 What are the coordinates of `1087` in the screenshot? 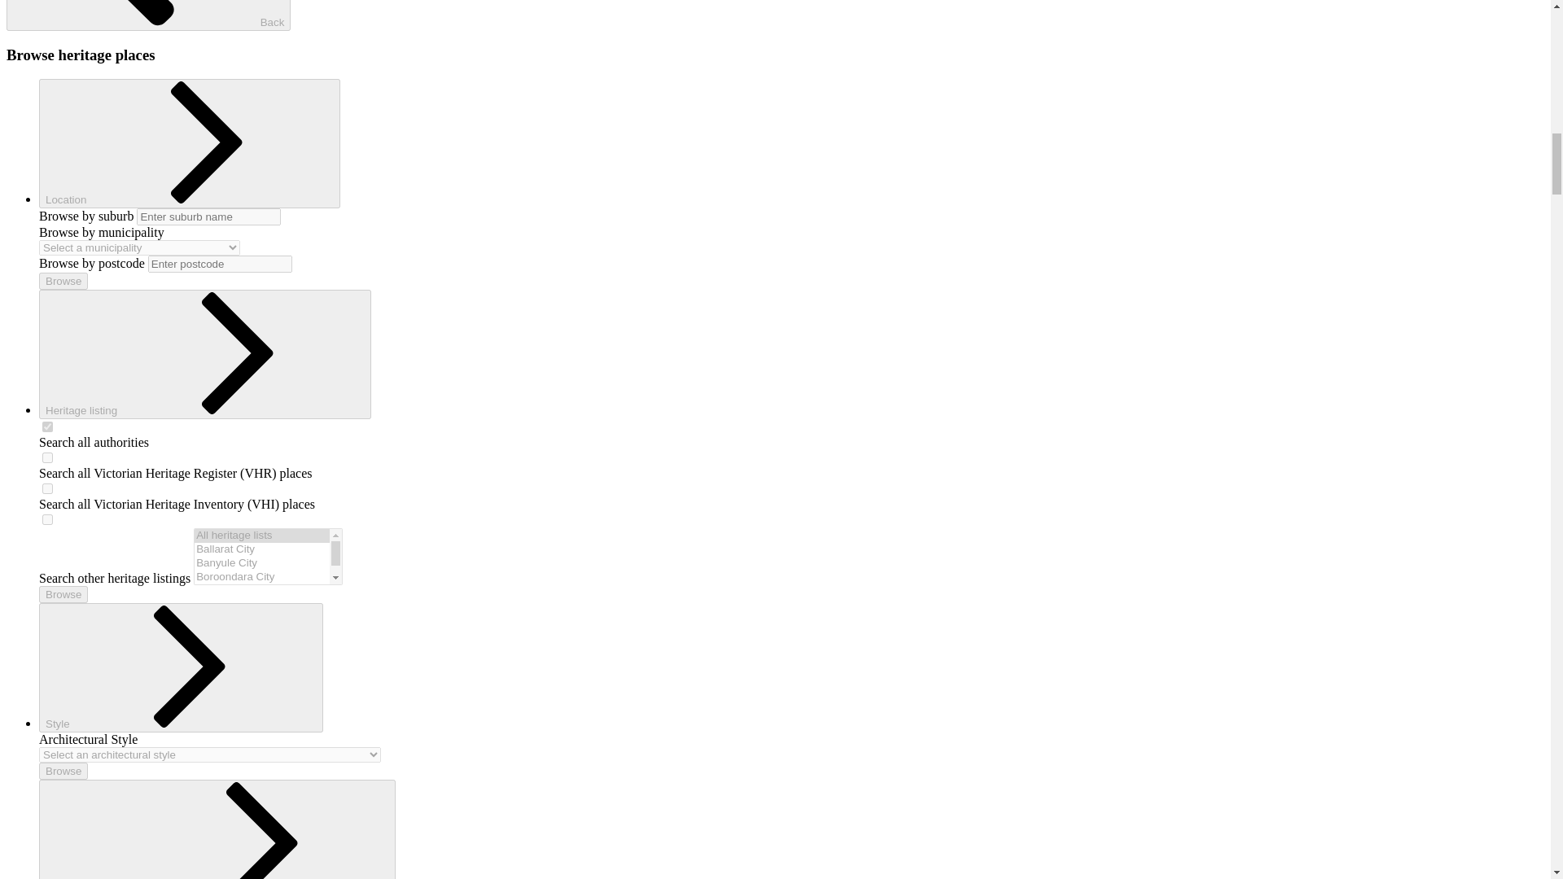 It's located at (47, 488).